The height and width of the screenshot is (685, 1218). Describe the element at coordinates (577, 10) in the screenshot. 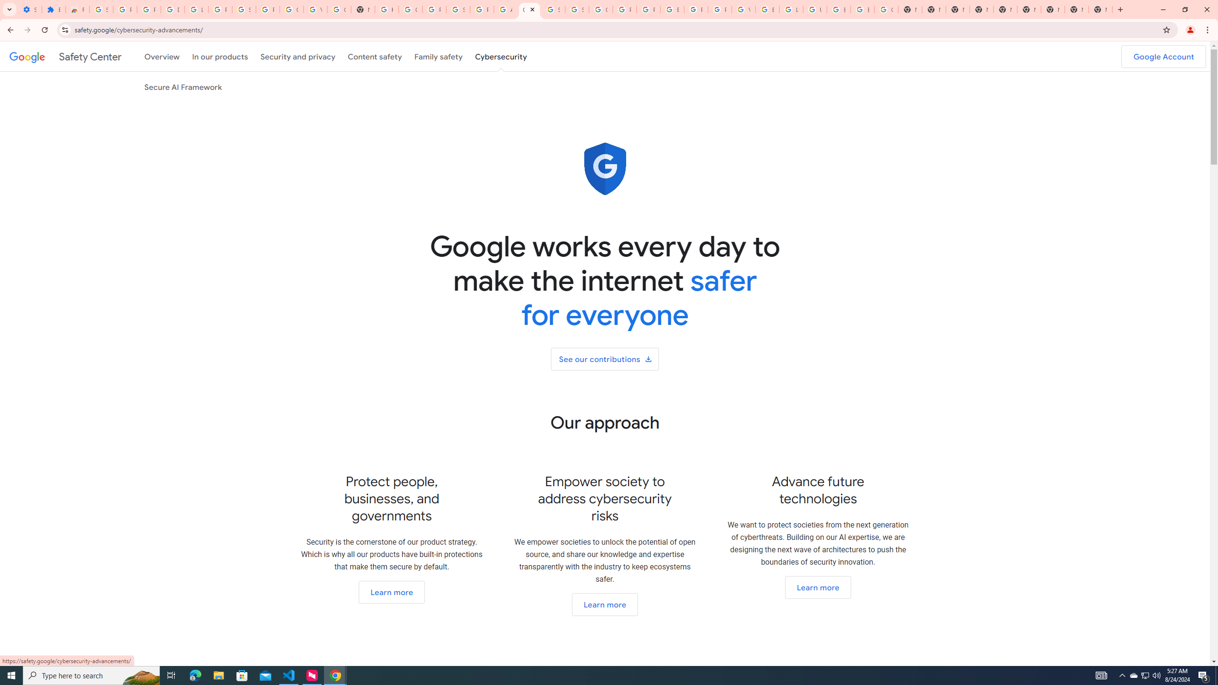

I see `Sign in - Google Accounts` at that location.